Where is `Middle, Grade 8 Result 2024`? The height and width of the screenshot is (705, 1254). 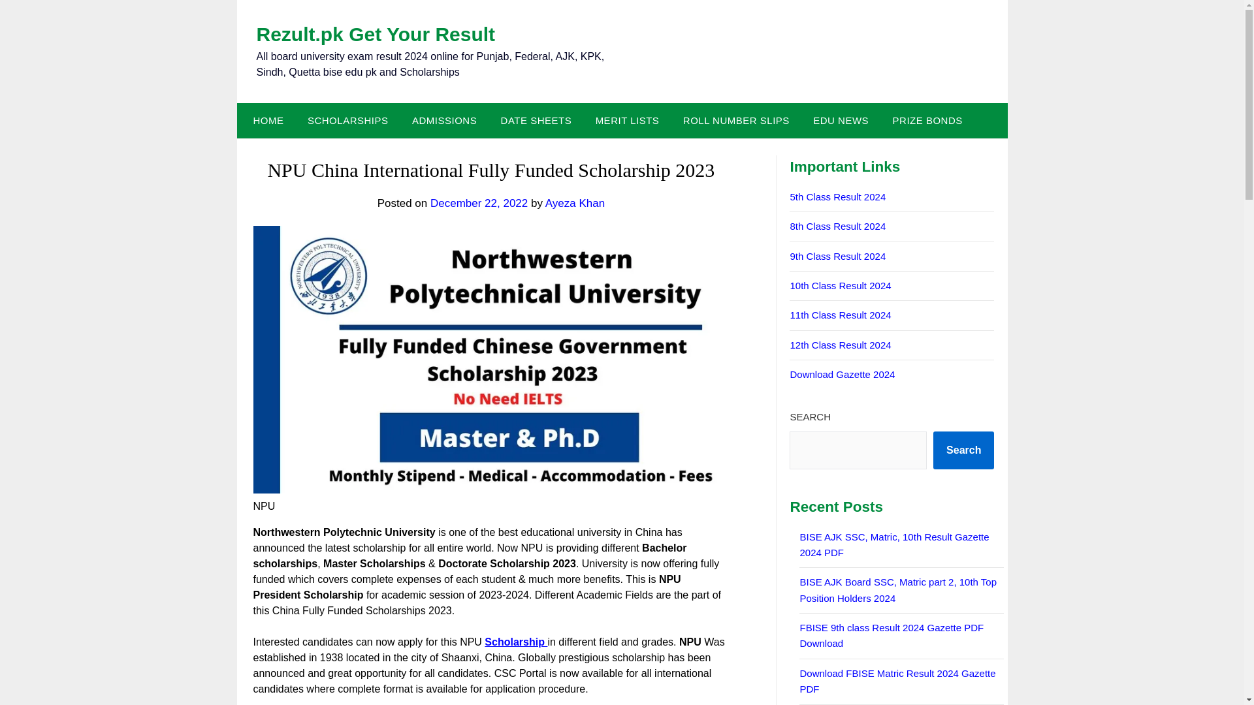 Middle, Grade 8 Result 2024 is located at coordinates (837, 226).